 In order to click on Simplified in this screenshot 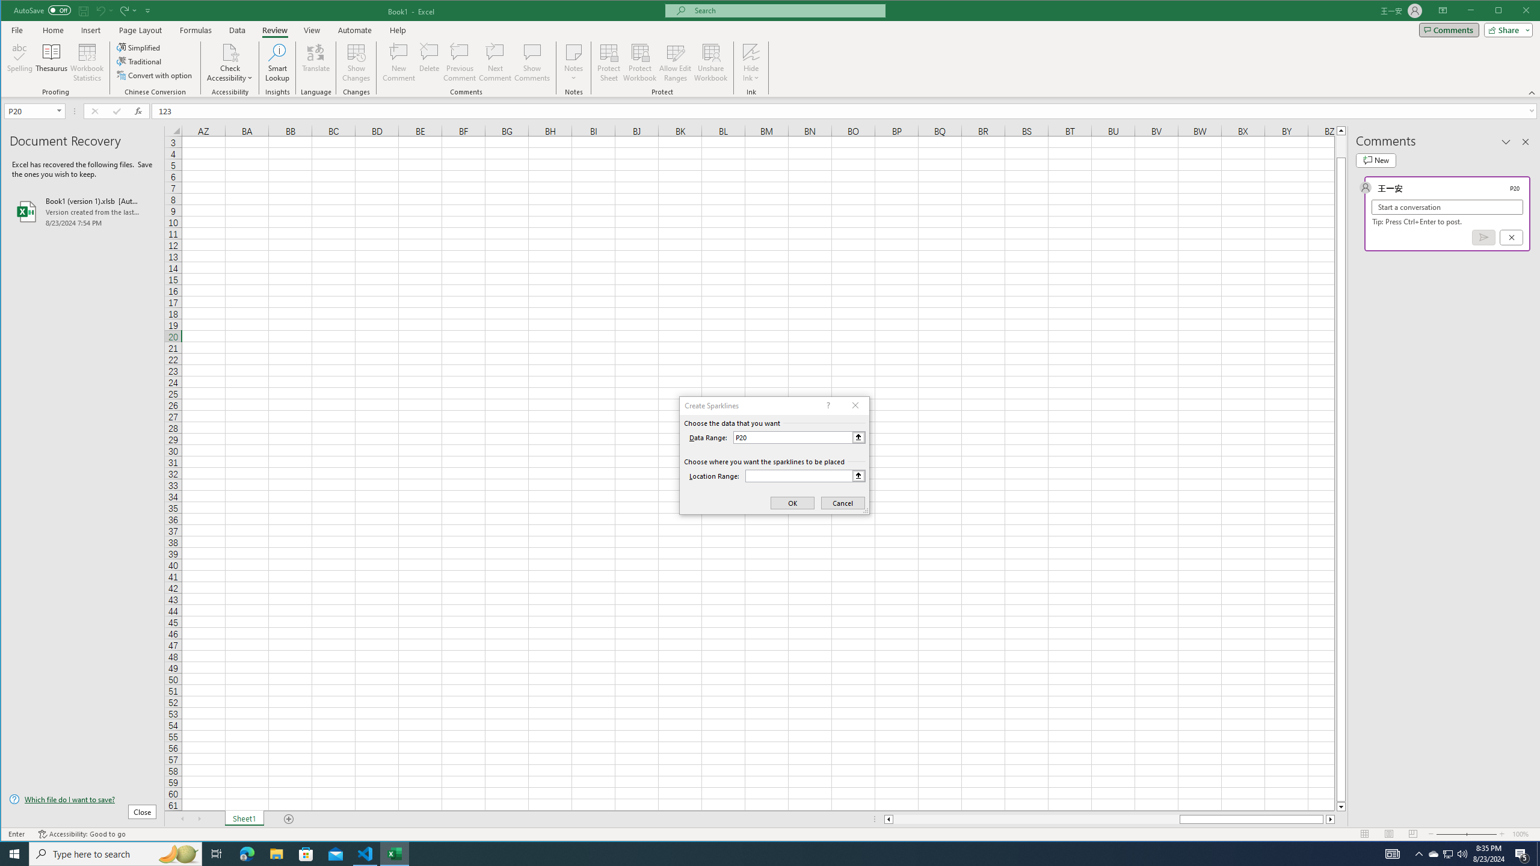, I will do `click(140, 47)`.